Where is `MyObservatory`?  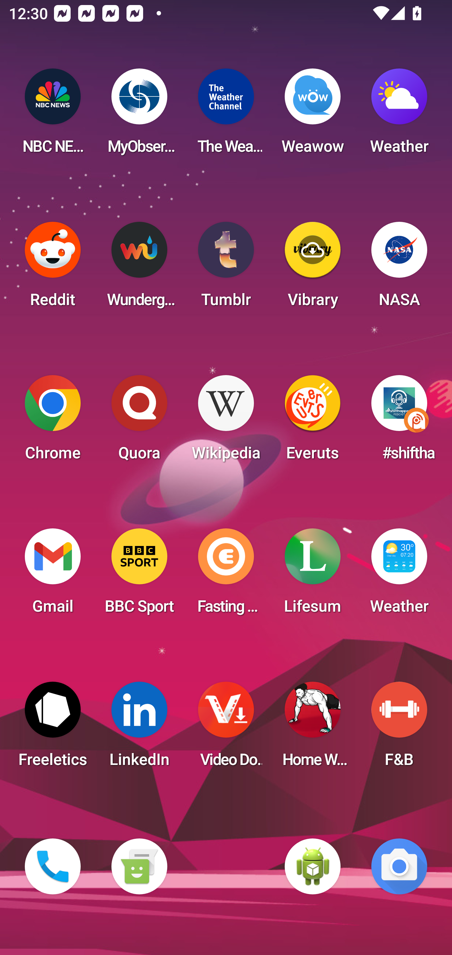 MyObservatory is located at coordinates (139, 115).